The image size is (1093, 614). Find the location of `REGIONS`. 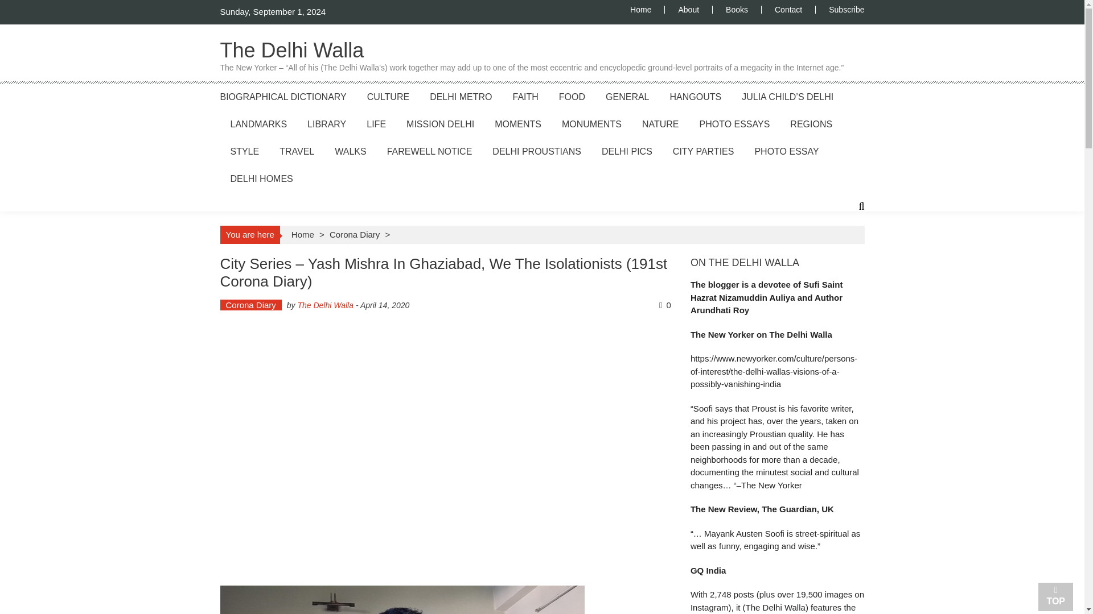

REGIONS is located at coordinates (811, 124).